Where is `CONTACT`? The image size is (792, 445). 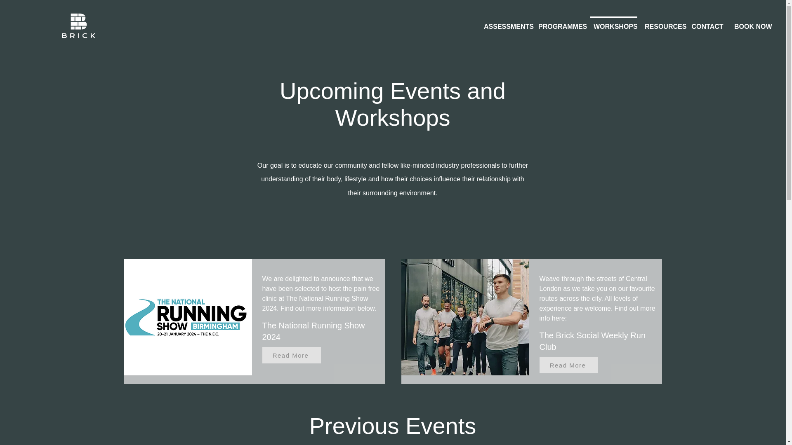 CONTACT is located at coordinates (707, 23).